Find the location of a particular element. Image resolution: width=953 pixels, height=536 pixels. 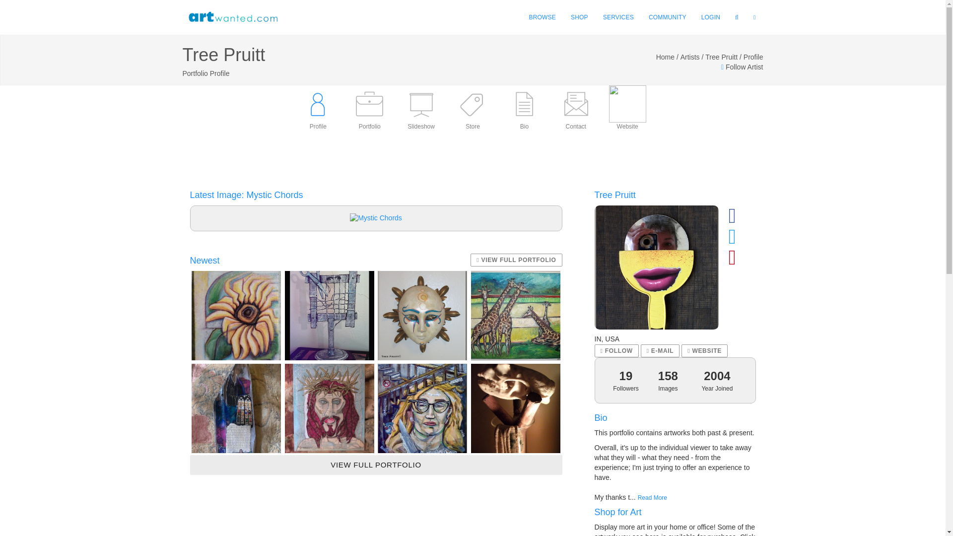

Catholic Christ Collage is located at coordinates (330, 408).